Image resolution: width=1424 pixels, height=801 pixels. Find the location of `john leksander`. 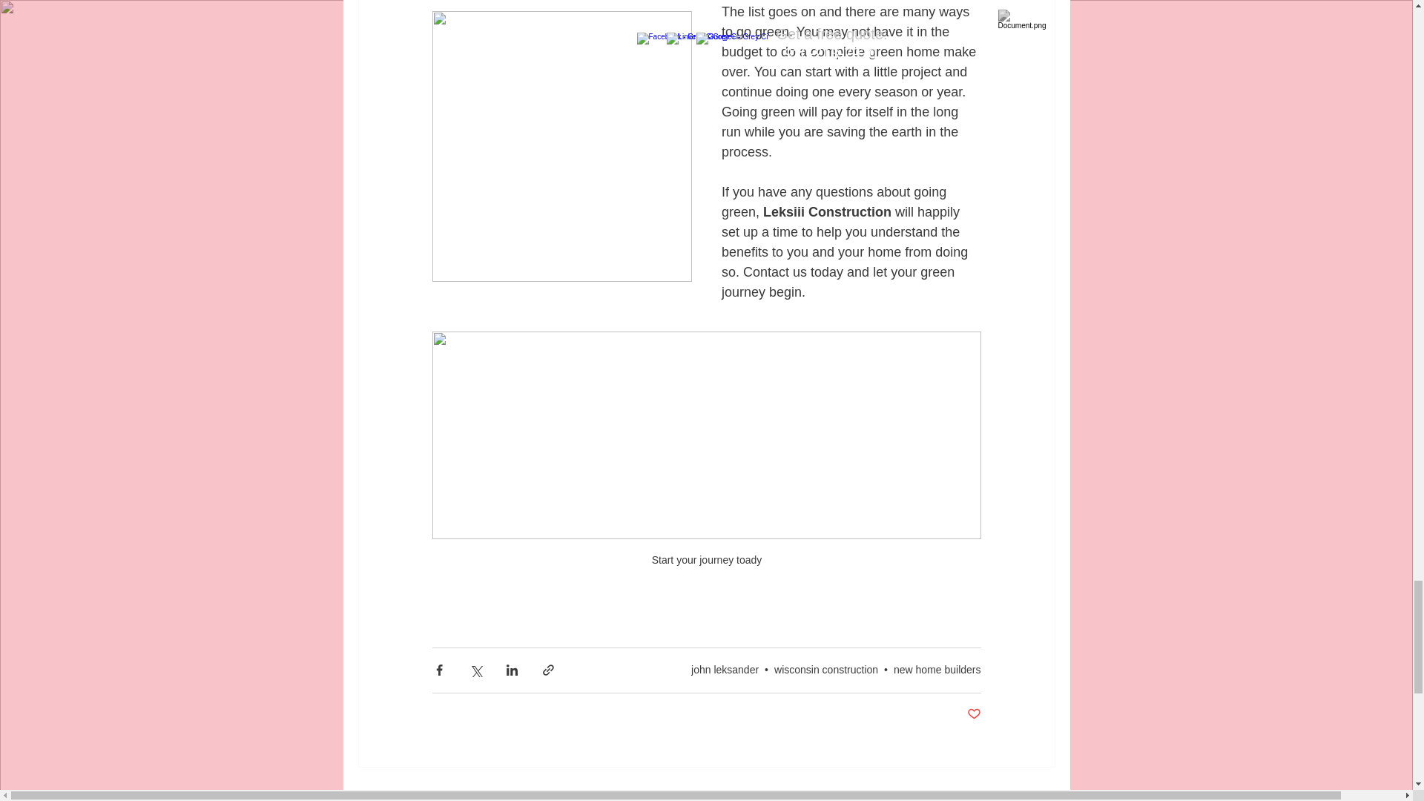

john leksander is located at coordinates (725, 670).